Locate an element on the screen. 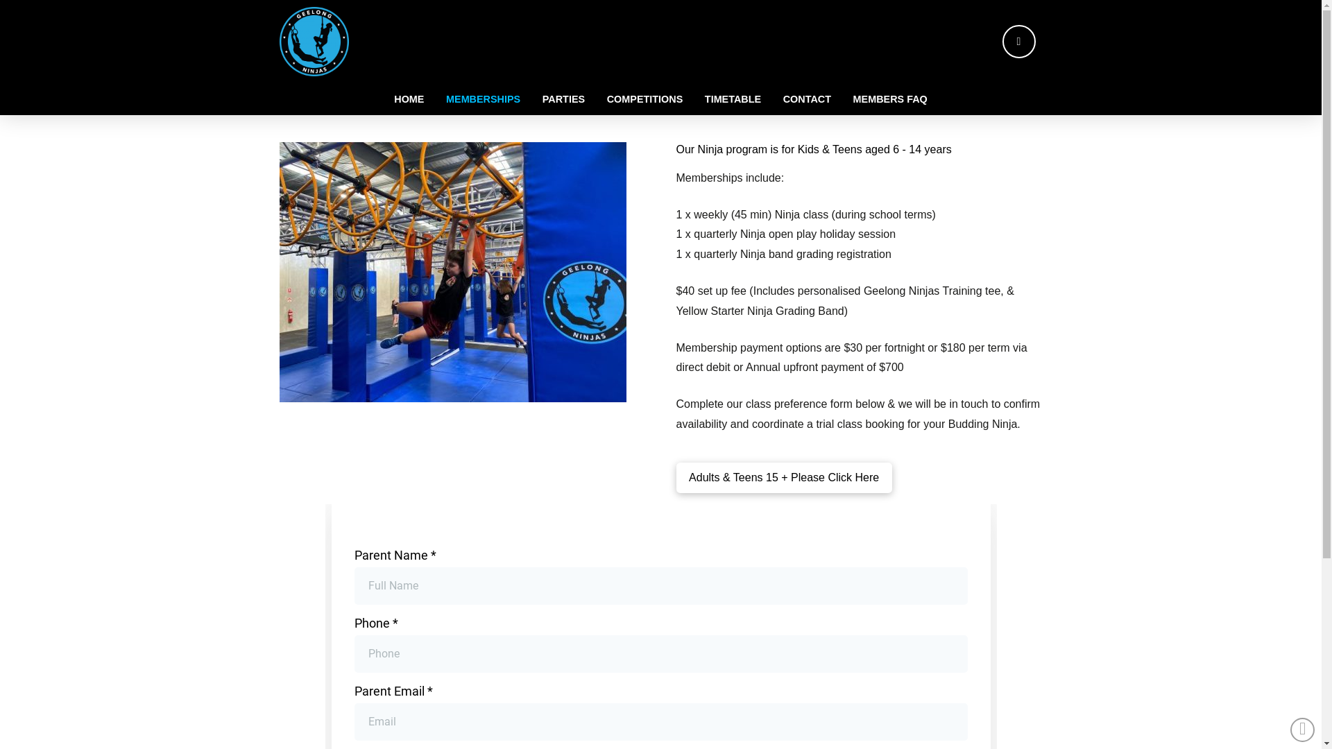 This screenshot has width=1332, height=749. MEMBERS FAQ is located at coordinates (891, 99).